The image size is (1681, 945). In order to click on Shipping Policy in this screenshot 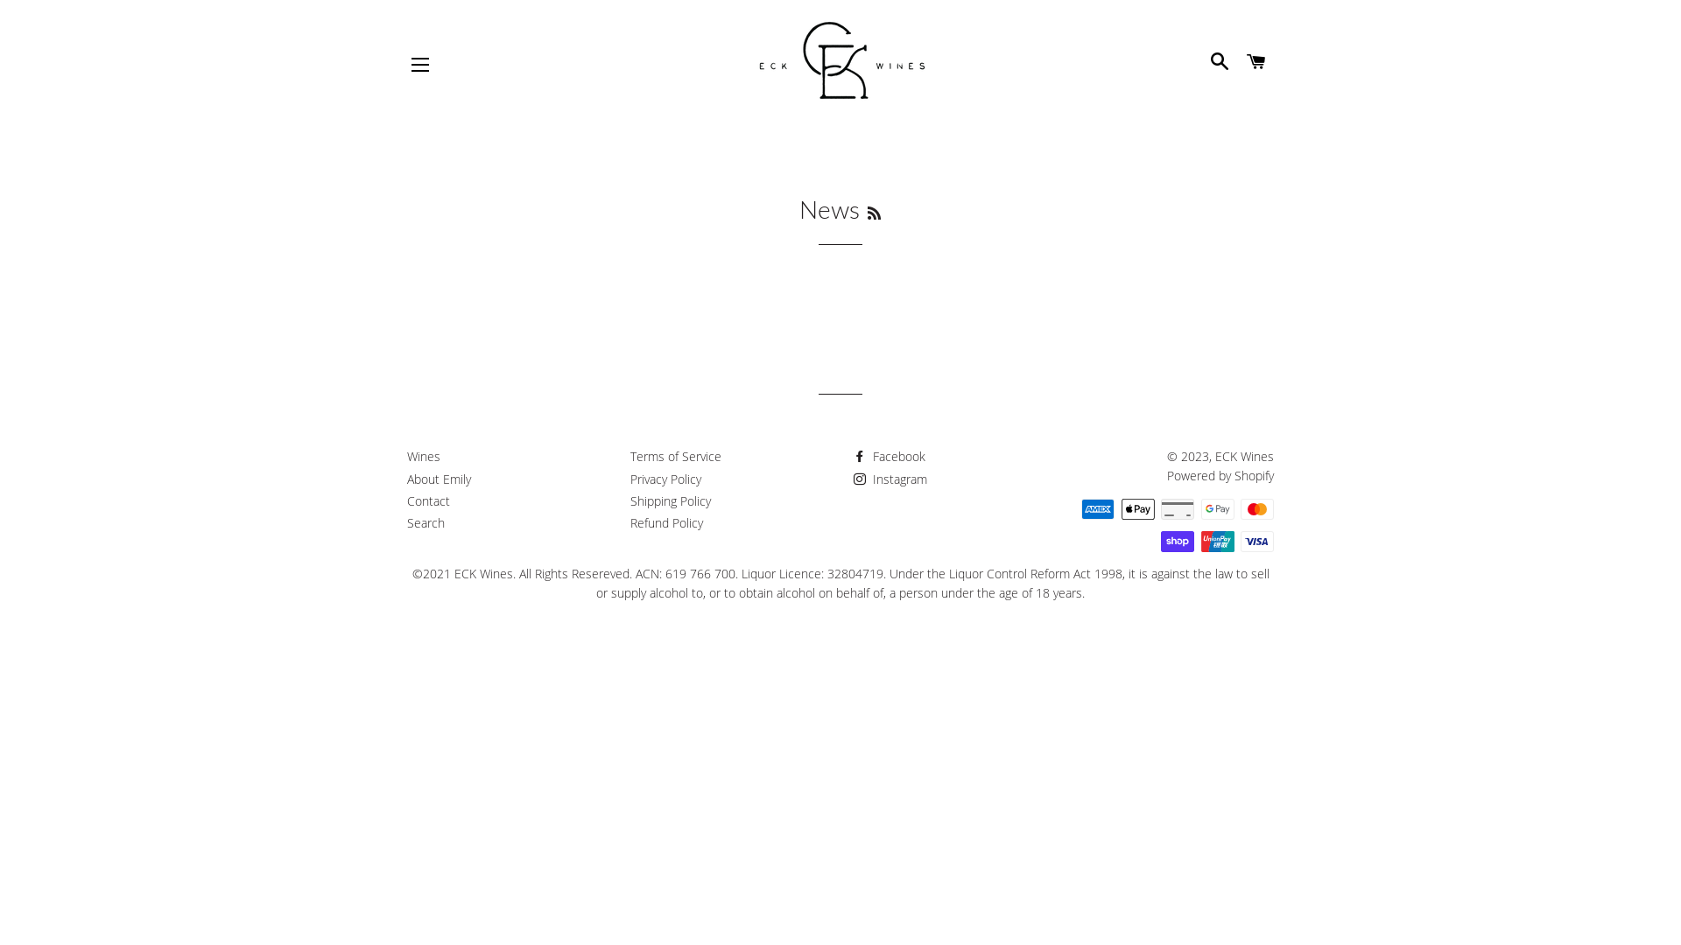, I will do `click(671, 500)`.